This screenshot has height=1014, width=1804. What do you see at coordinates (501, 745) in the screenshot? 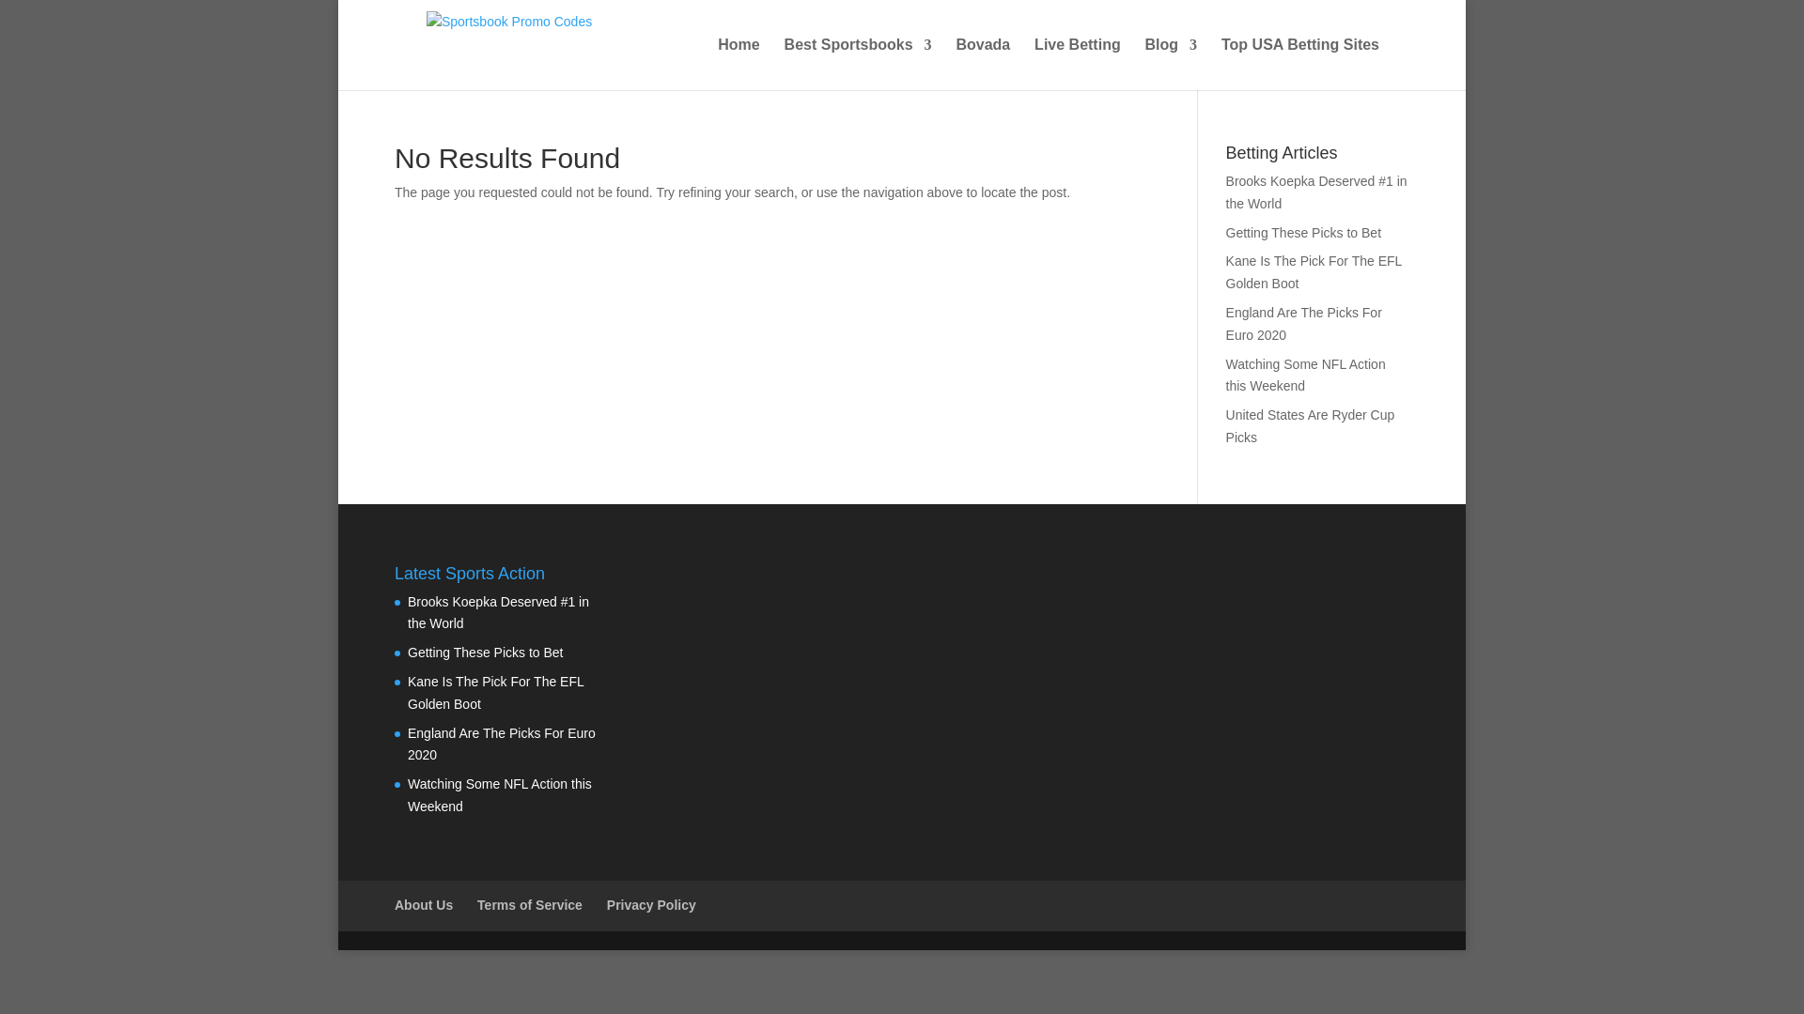
I see `England Are The Picks For Euro 2020` at bounding box center [501, 745].